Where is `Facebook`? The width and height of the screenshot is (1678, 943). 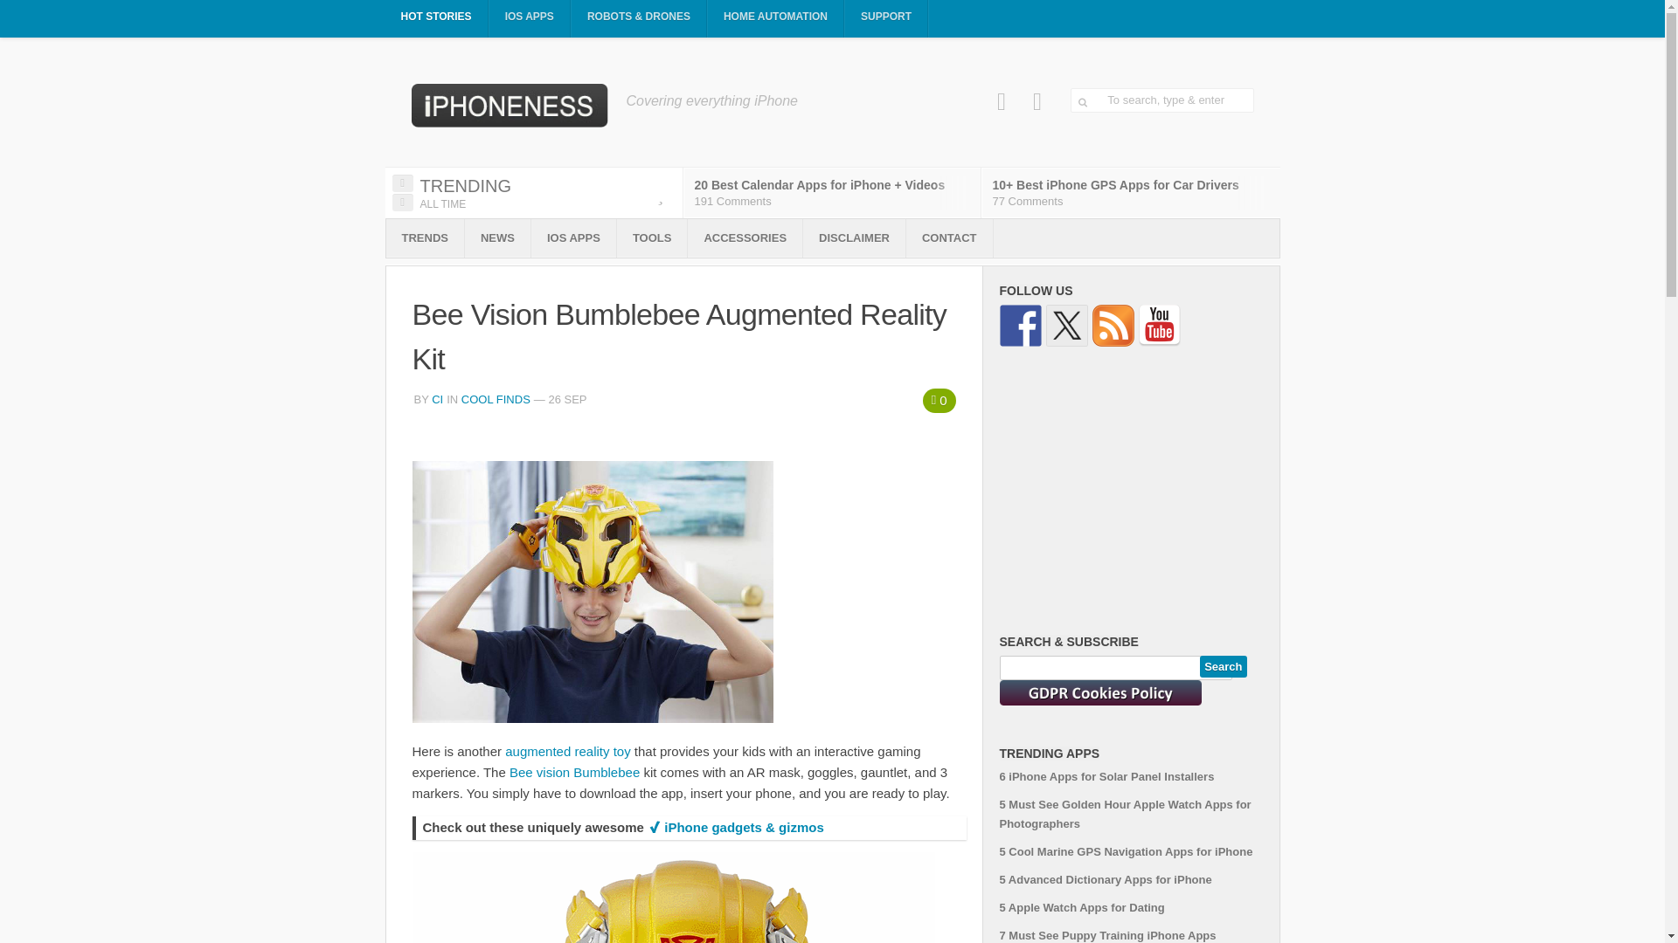 Facebook is located at coordinates (1002, 101).